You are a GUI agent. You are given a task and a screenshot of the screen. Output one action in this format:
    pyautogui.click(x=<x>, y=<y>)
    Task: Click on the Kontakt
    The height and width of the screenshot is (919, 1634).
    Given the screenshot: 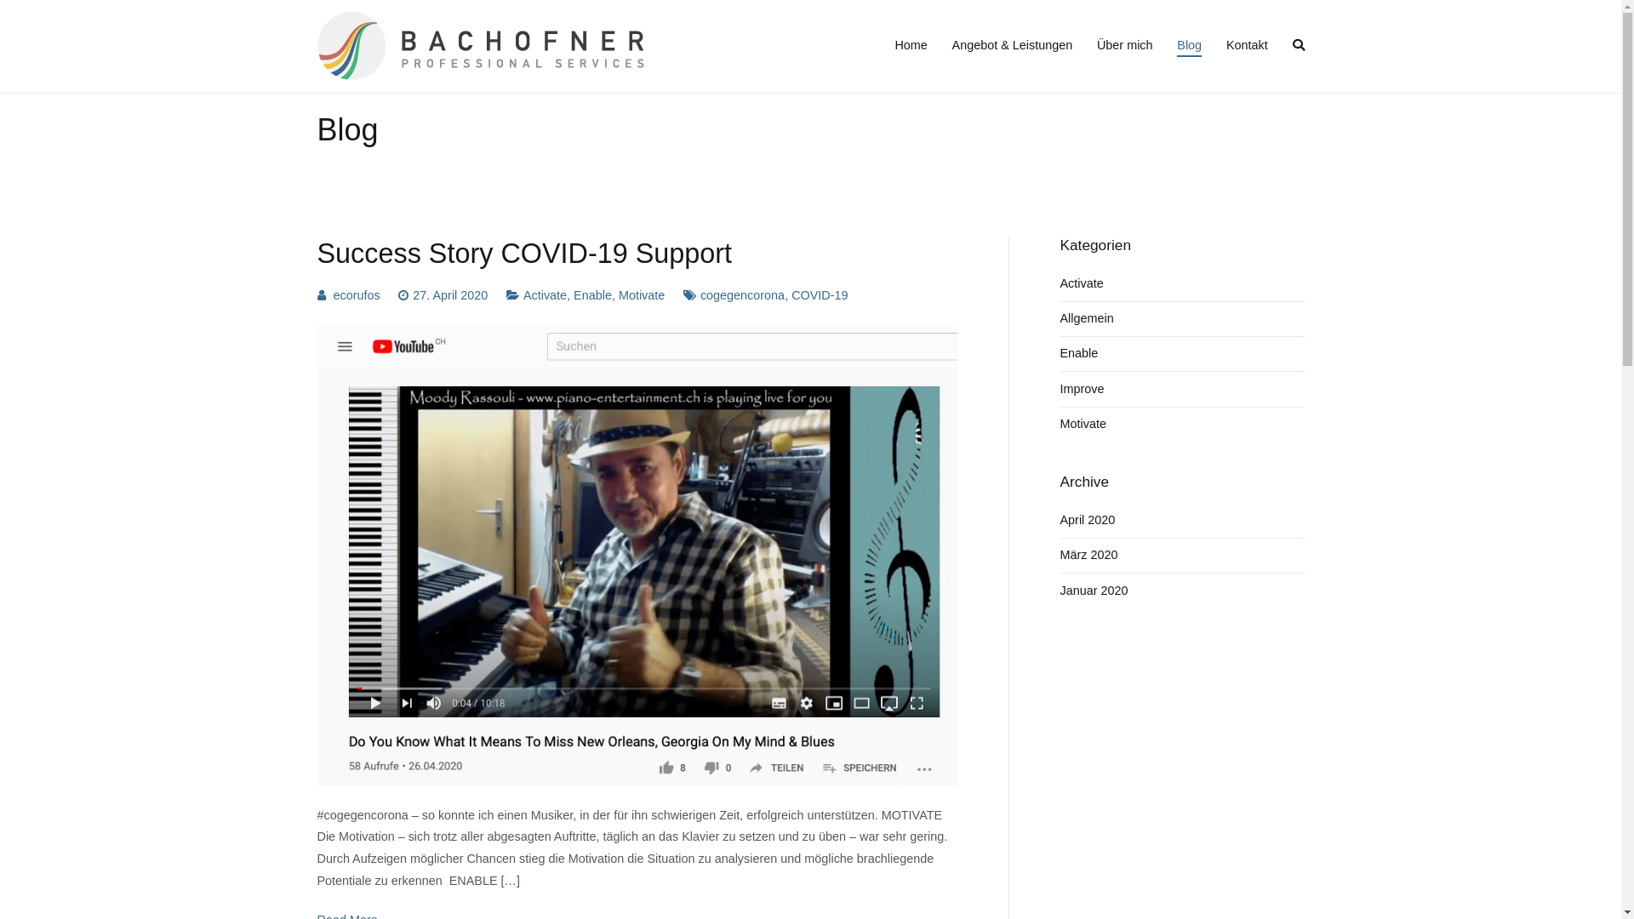 What is the action you would take?
    pyautogui.click(x=1248, y=46)
    